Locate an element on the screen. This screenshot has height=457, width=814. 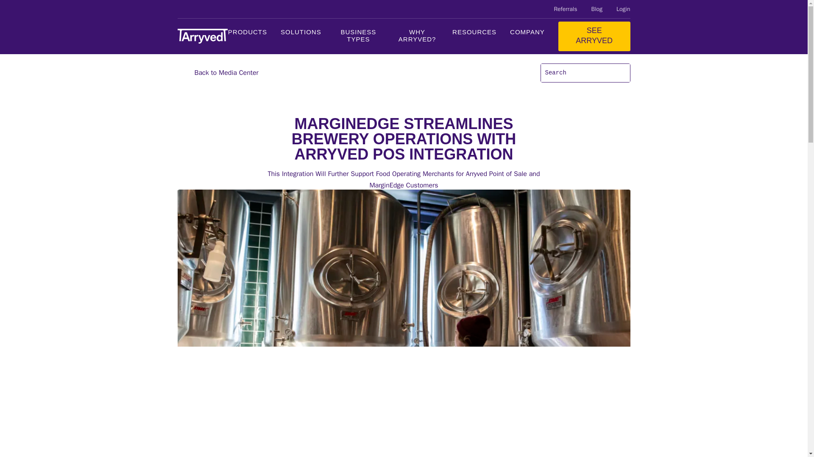
COMPANY is located at coordinates (527, 36).